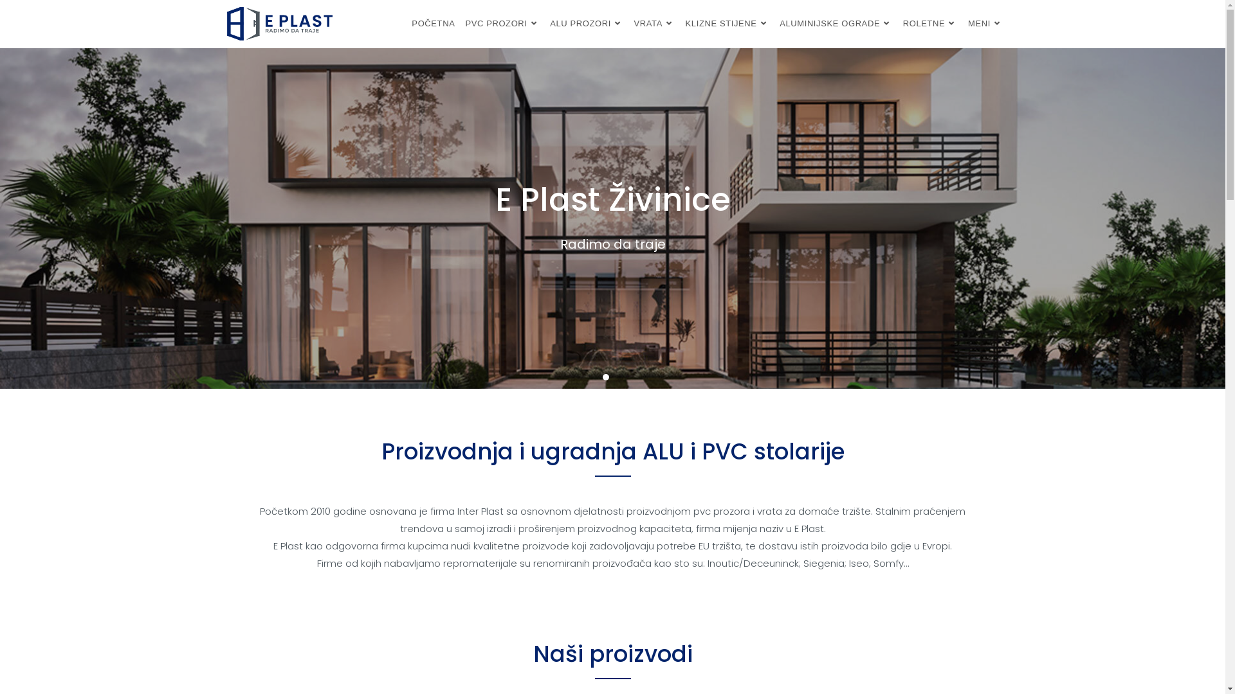 The height and width of the screenshot is (694, 1235). Describe the element at coordinates (930, 24) in the screenshot. I see `ROLETNE` at that location.